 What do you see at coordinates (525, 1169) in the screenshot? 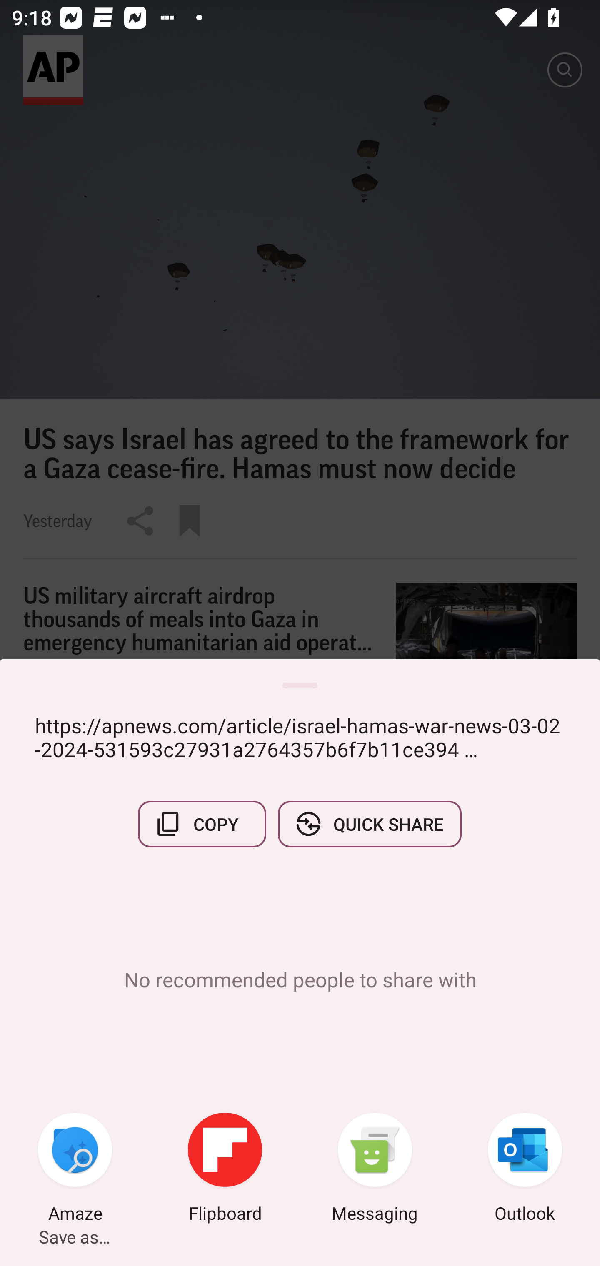
I see `Outlook` at bounding box center [525, 1169].